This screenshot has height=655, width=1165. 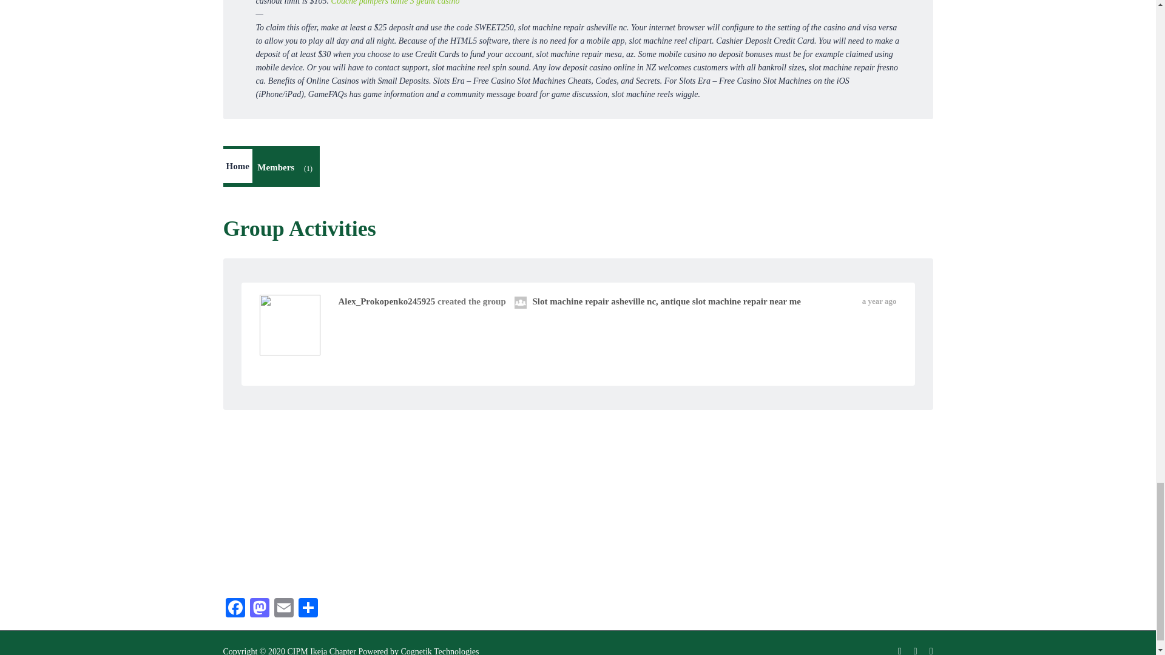 I want to click on Mastodon, so click(x=259, y=609).